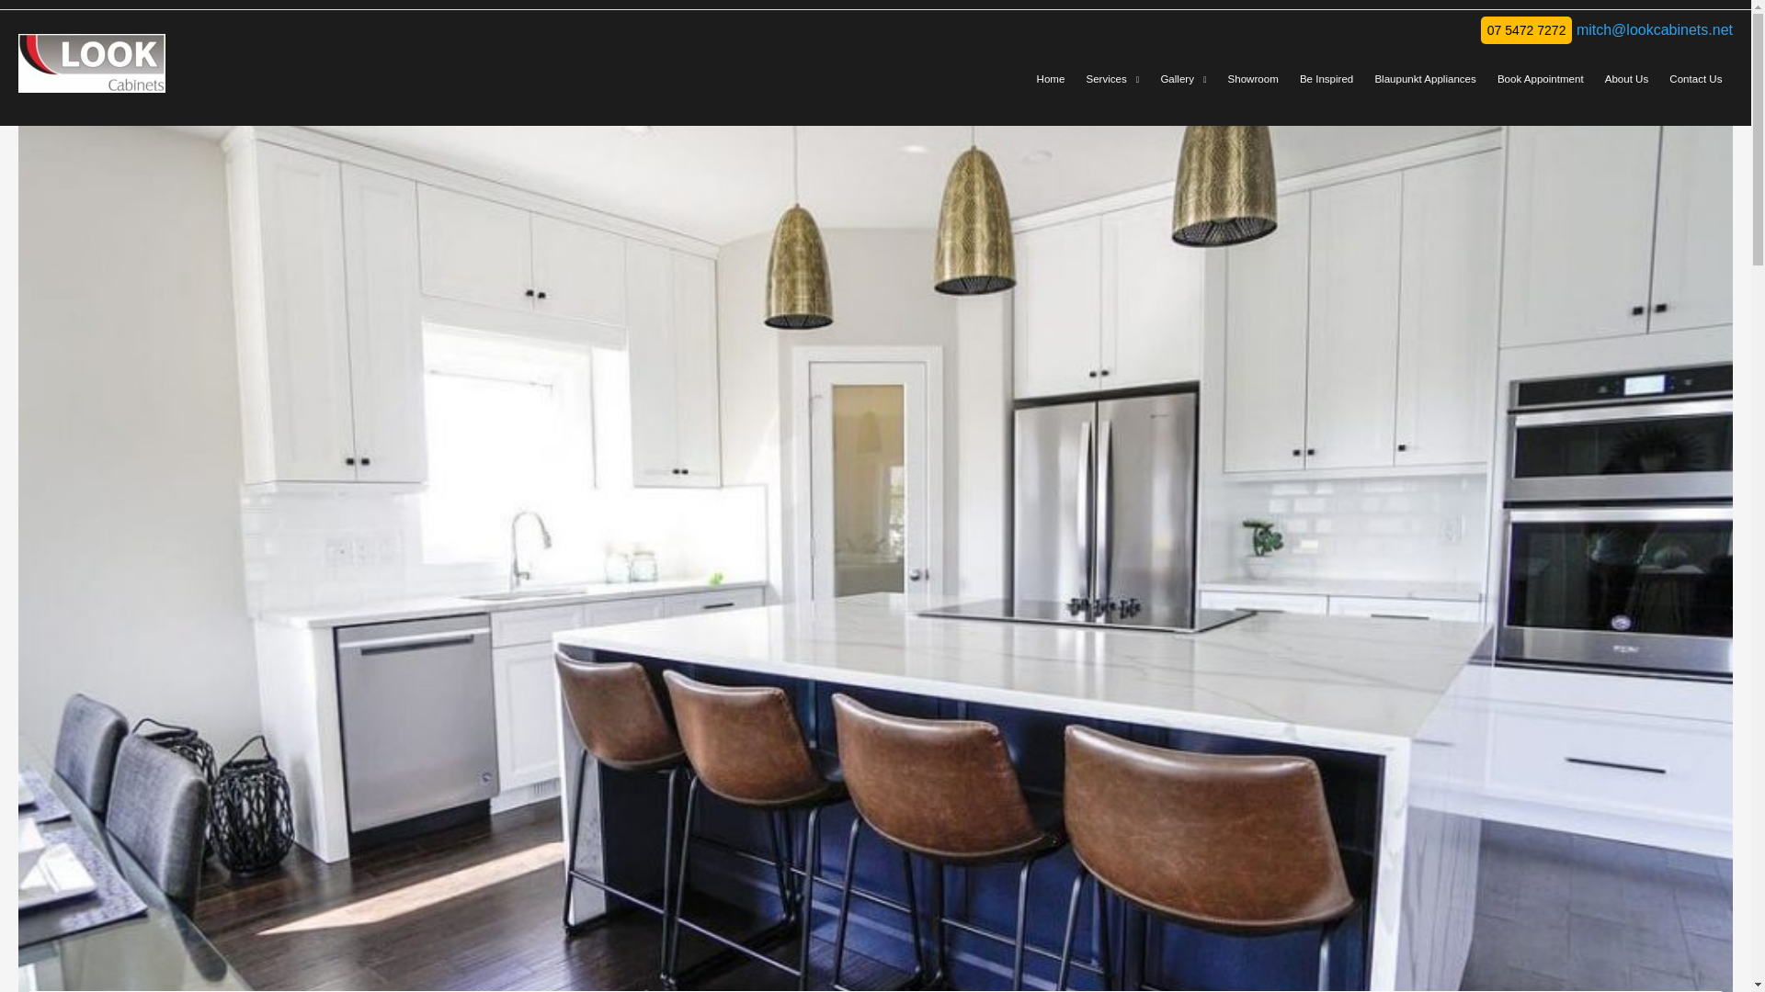  I want to click on Services, so click(1112, 79).